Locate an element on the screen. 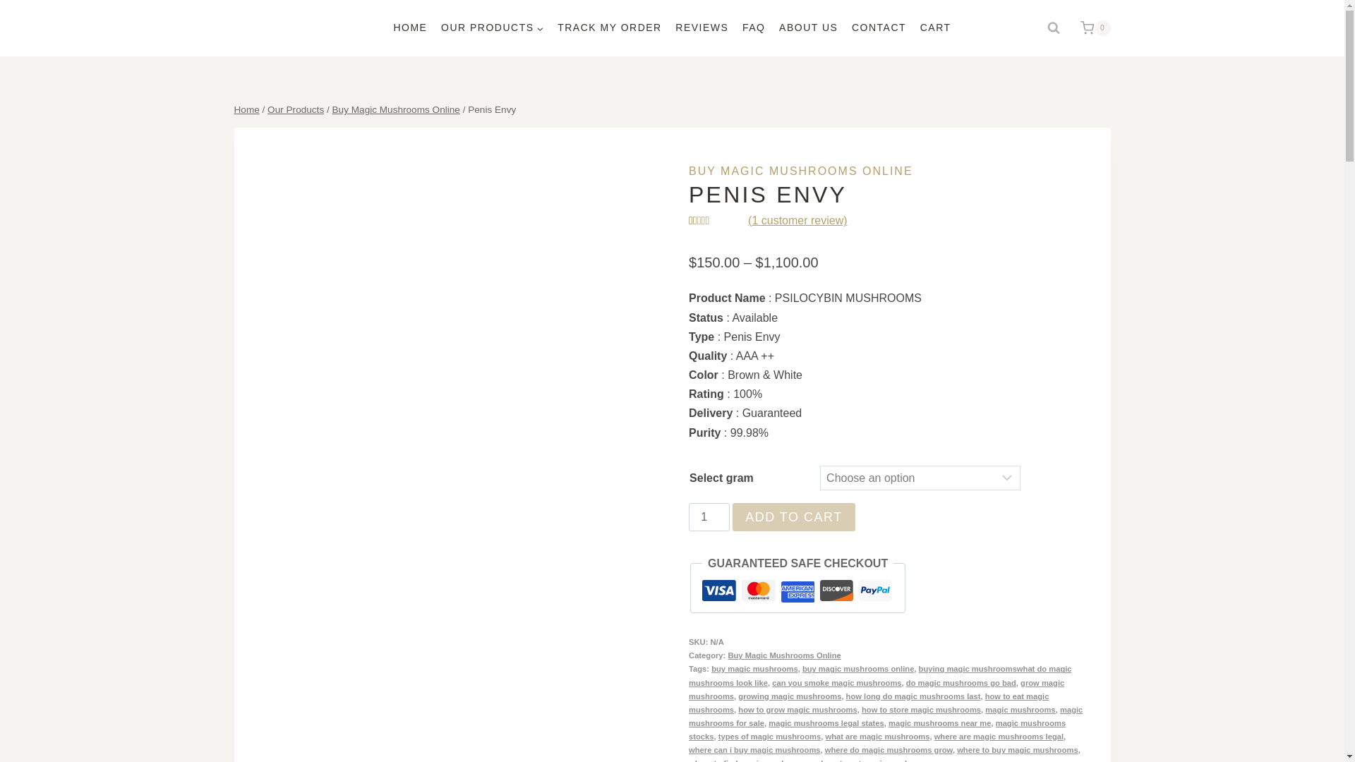  Our Products is located at coordinates (295, 109).